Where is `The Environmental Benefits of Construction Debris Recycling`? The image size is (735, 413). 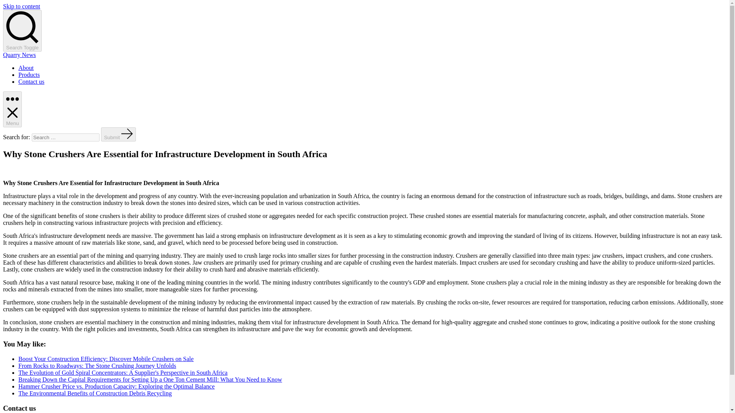 The Environmental Benefits of Construction Debris Recycling is located at coordinates (95, 393).